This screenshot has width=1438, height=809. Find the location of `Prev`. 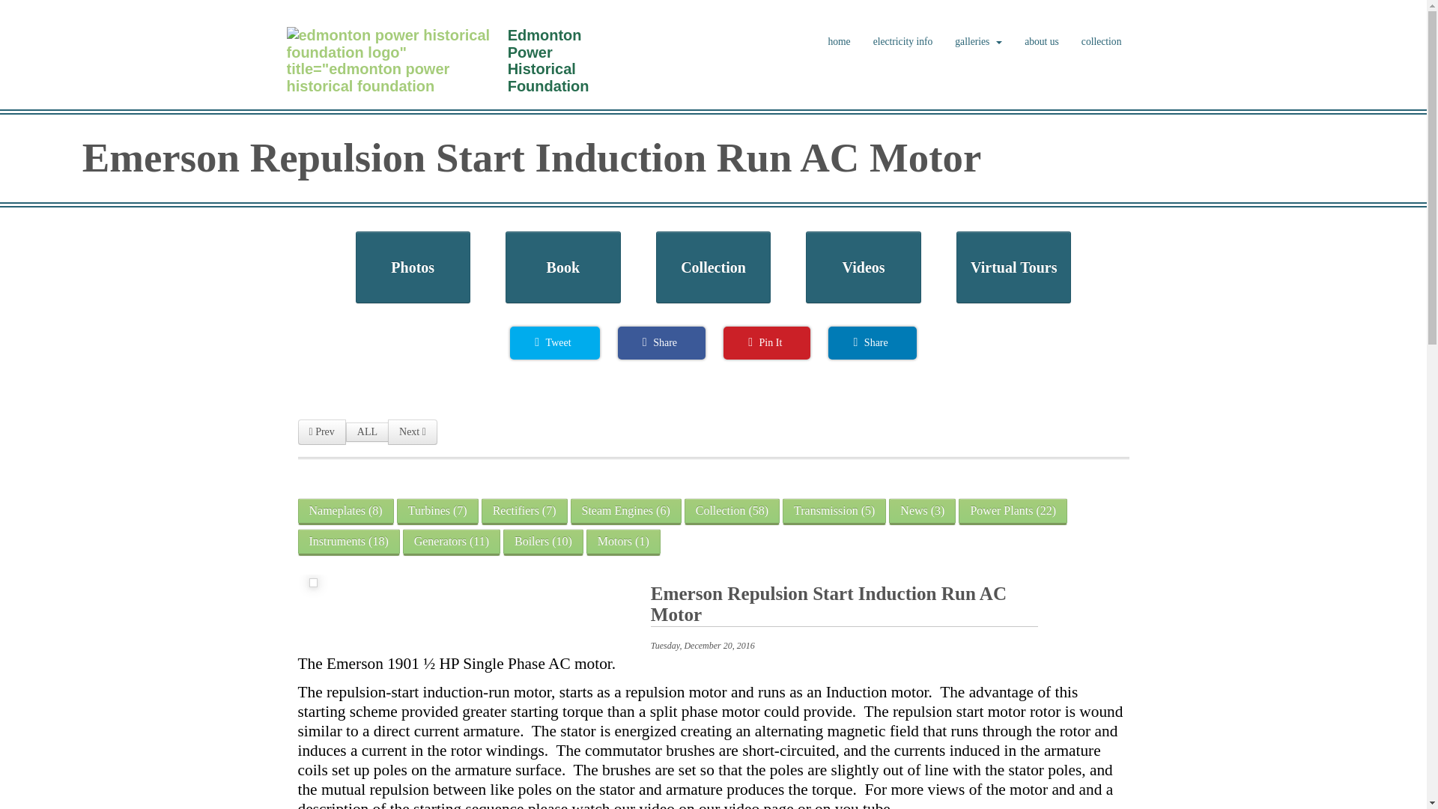

Prev is located at coordinates (322, 432).